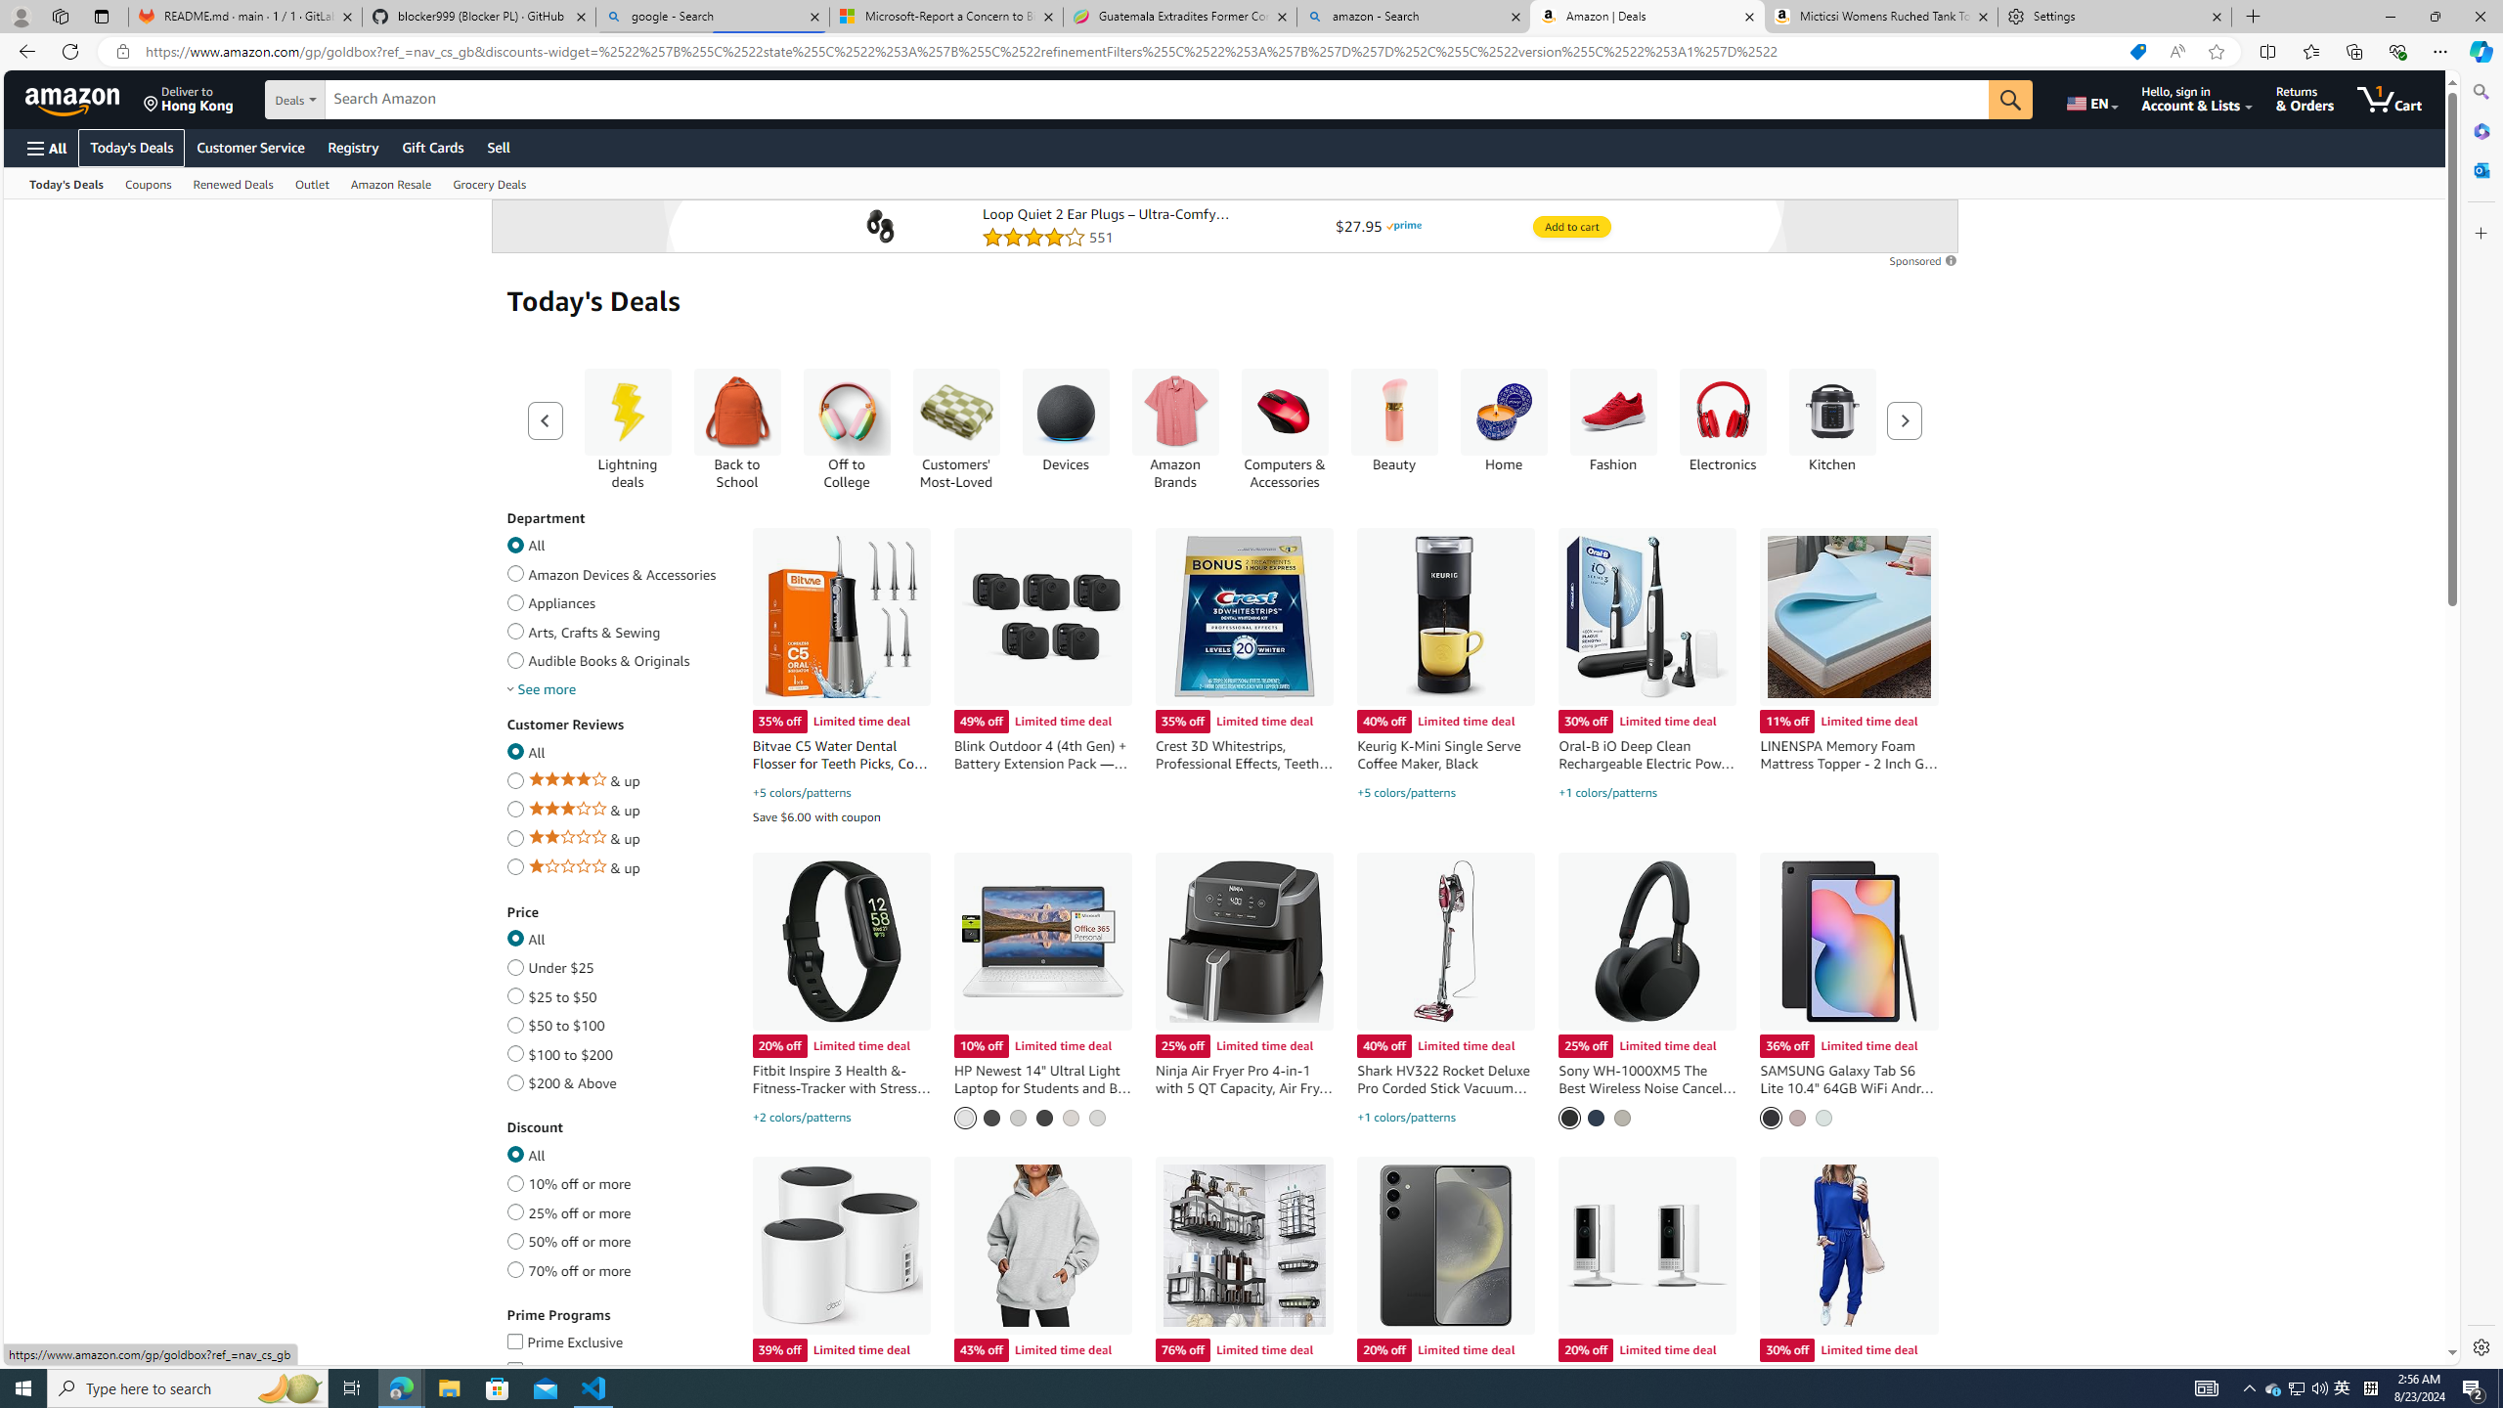 This screenshot has width=2503, height=1408. What do you see at coordinates (1623, 1117) in the screenshot?
I see `Silver` at bounding box center [1623, 1117].